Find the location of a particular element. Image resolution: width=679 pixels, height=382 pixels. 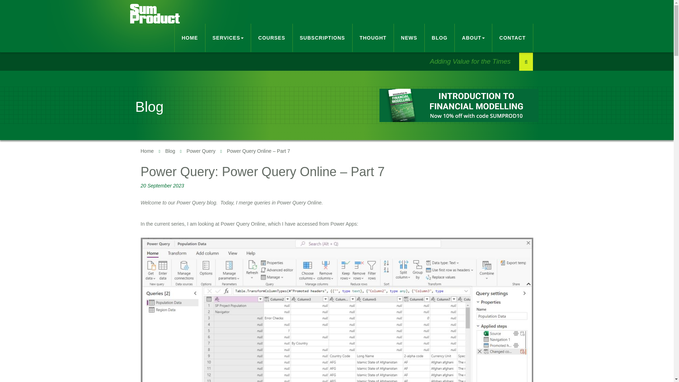

COURSES is located at coordinates (272, 37).